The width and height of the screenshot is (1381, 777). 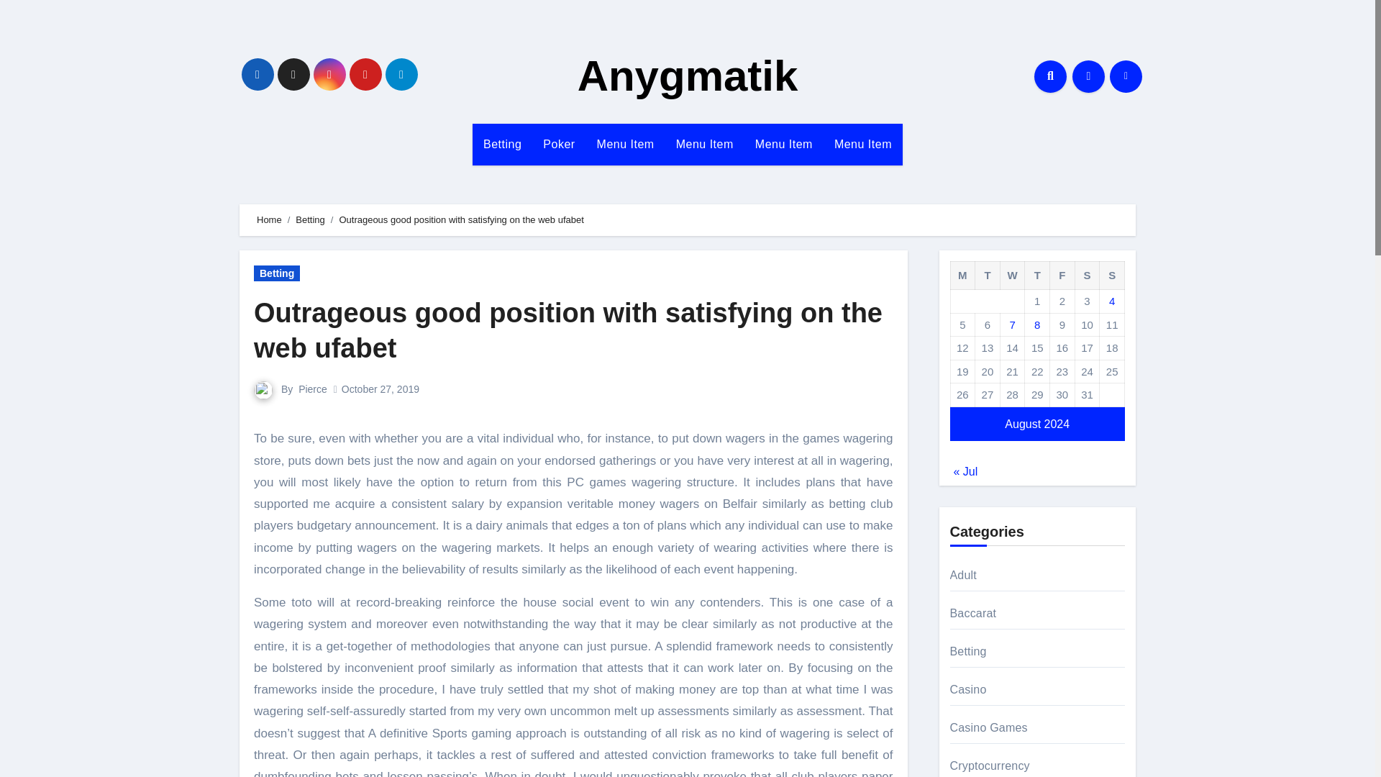 I want to click on Poker, so click(x=558, y=144).